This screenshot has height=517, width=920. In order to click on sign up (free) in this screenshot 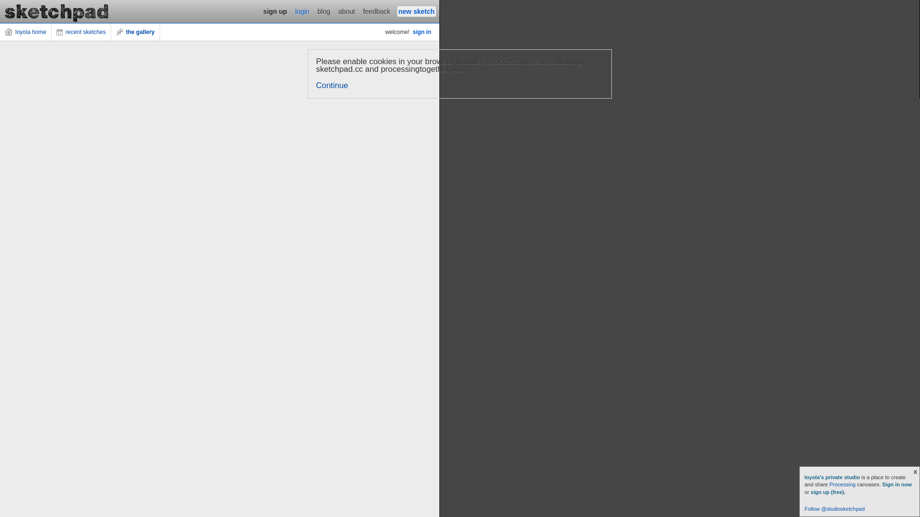, I will do `click(828, 492)`.